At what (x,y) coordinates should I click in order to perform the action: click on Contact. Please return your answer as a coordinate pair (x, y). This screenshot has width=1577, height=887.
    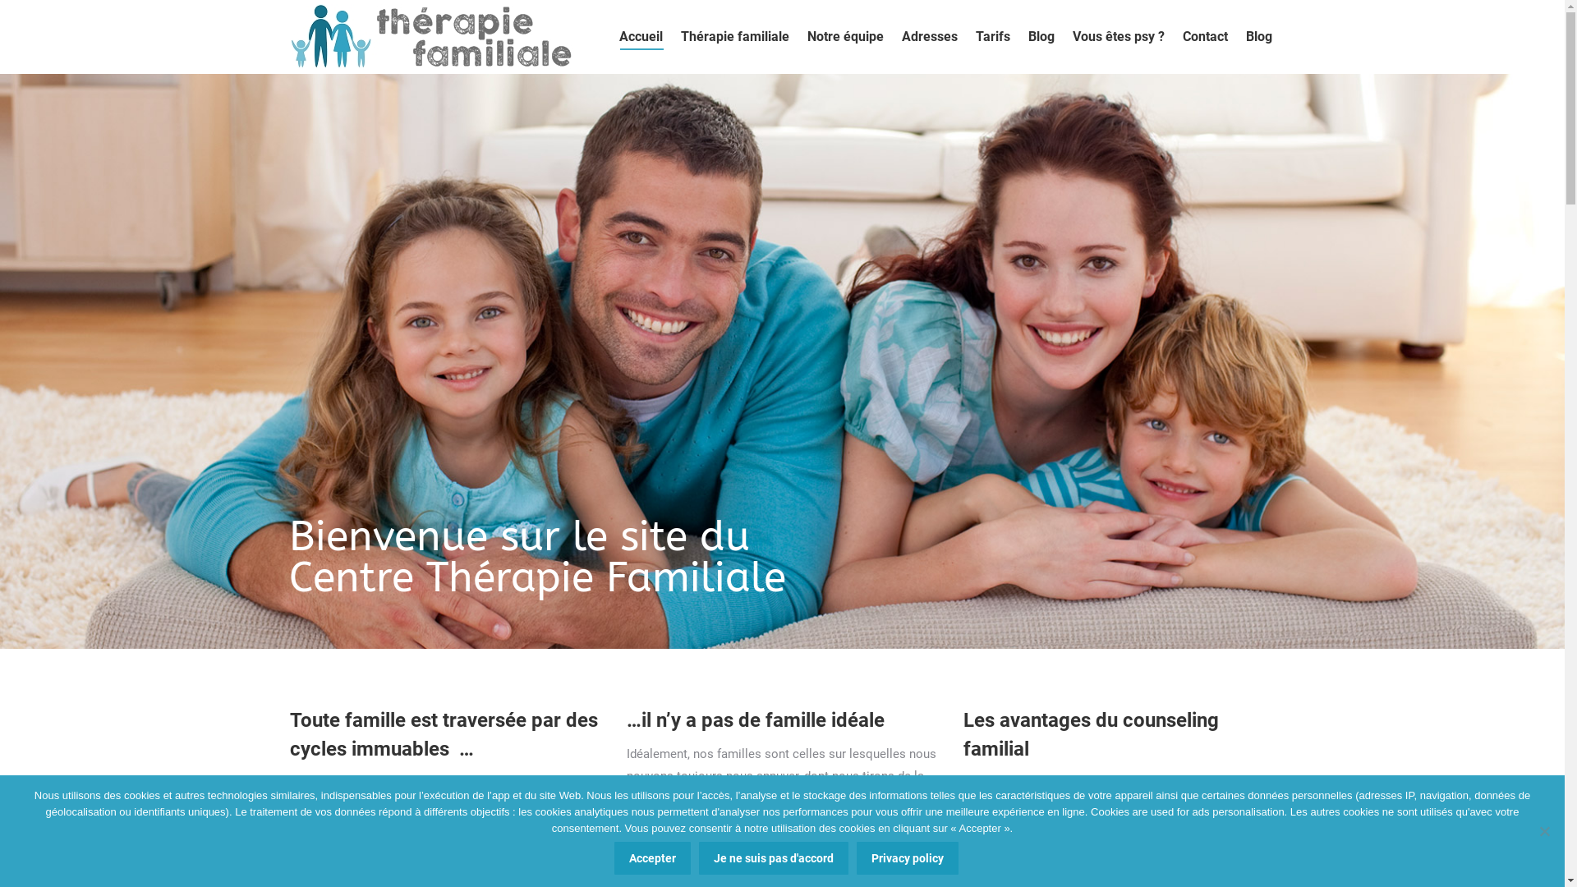
    Looking at the image, I should click on (1206, 37).